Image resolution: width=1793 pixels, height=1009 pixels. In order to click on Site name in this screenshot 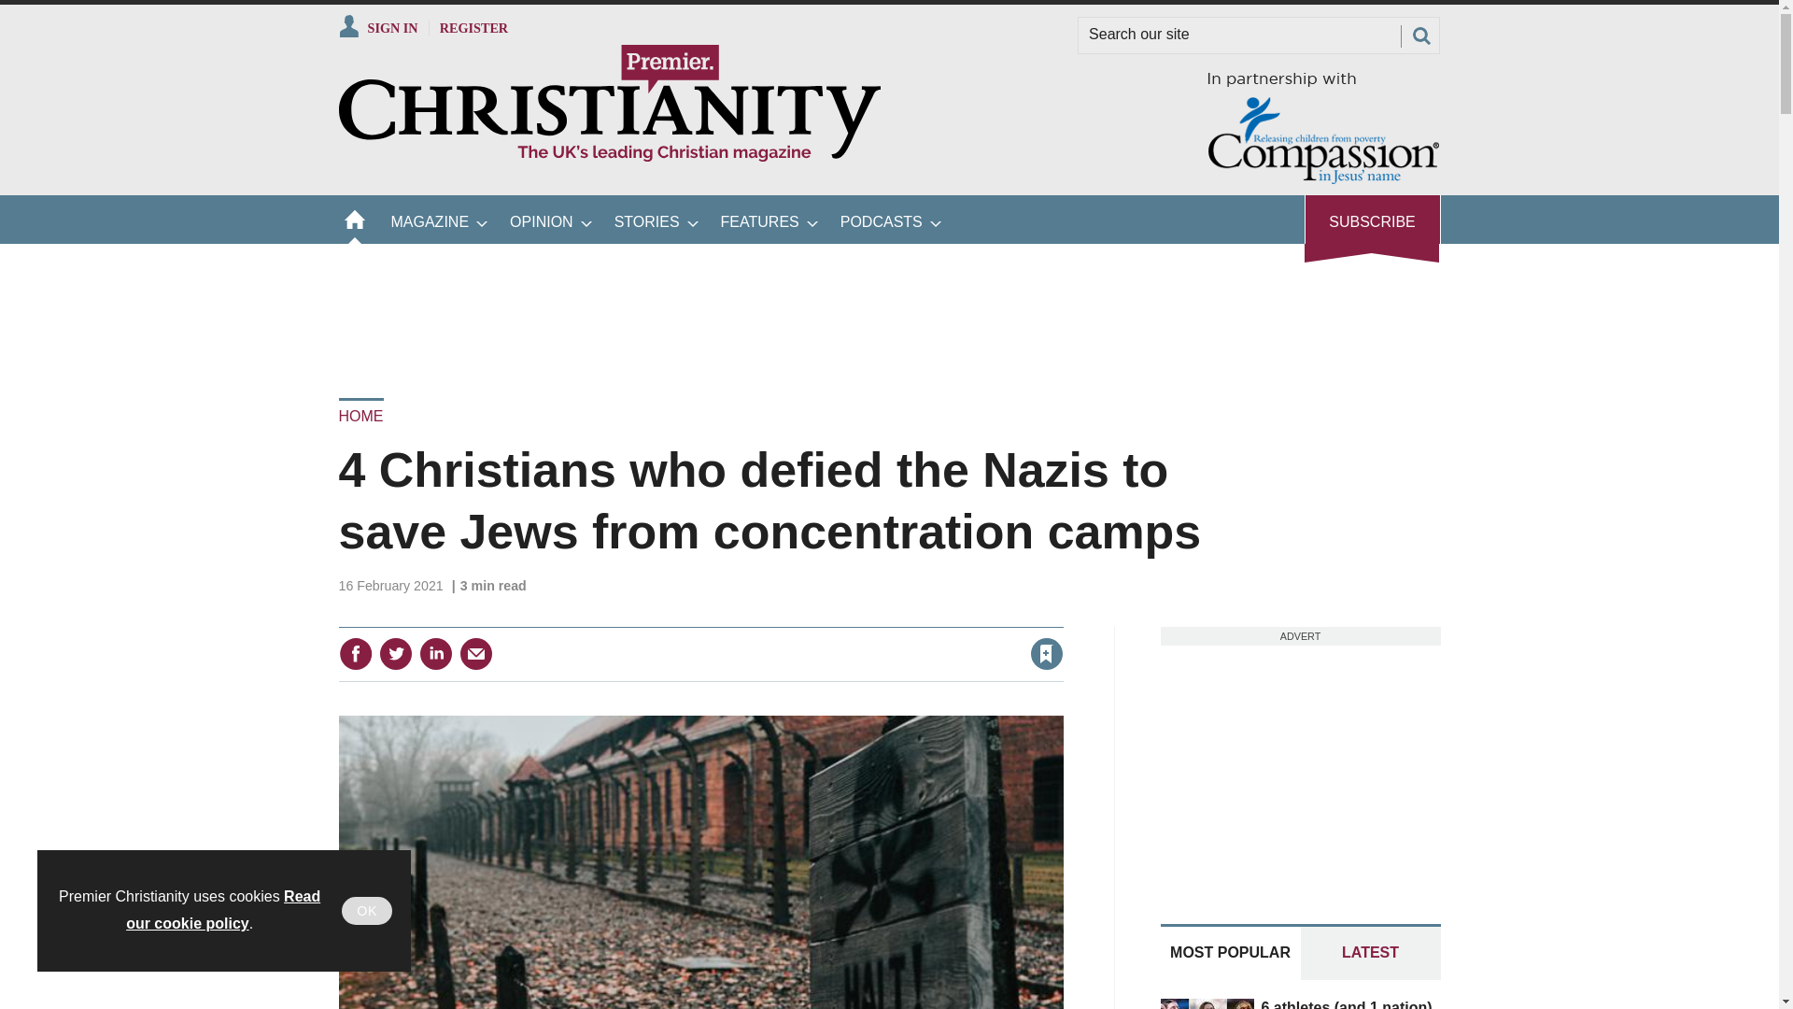, I will do `click(609, 156)`.